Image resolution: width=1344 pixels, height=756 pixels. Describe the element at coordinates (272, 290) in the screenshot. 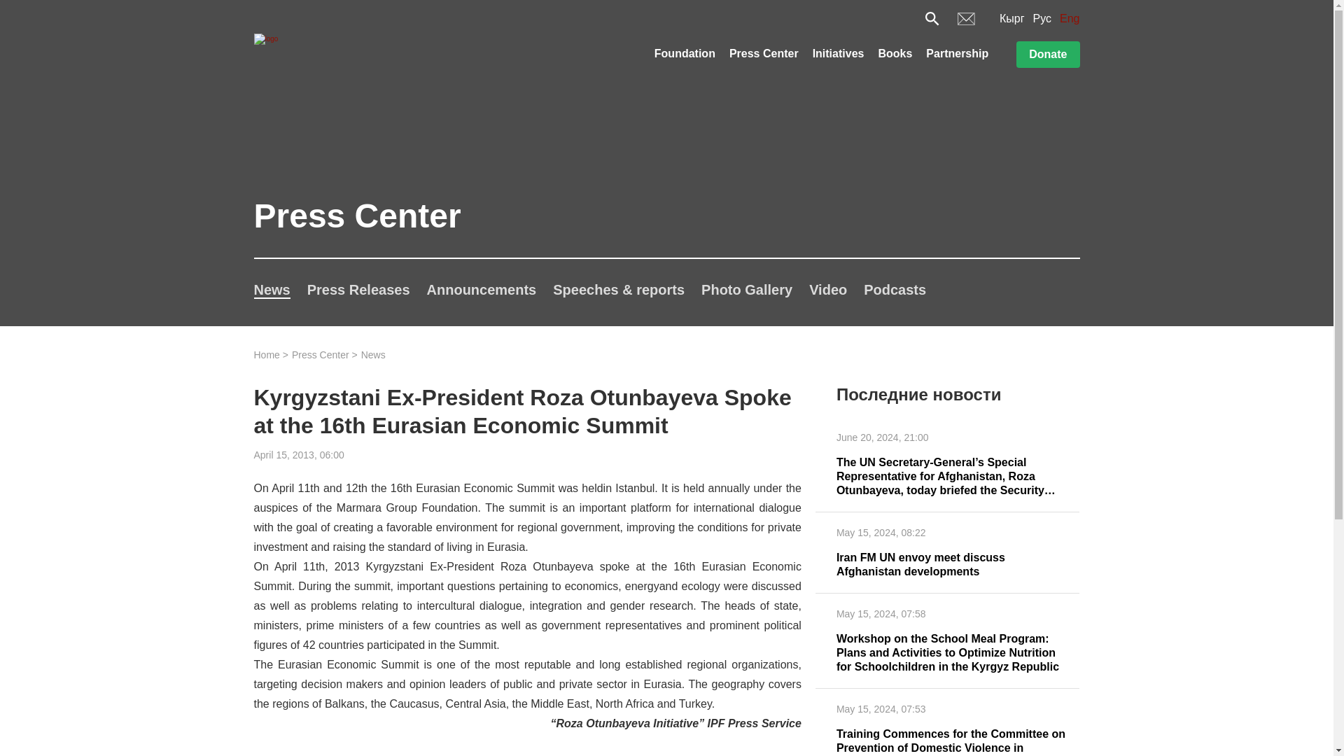

I see `News` at that location.